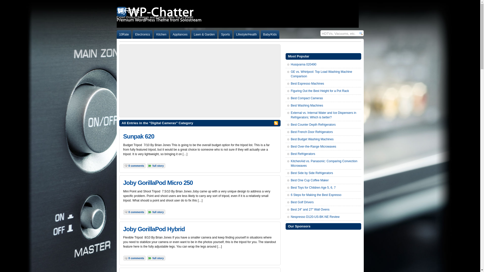 This screenshot has width=484, height=272. What do you see at coordinates (320, 91) in the screenshot?
I see `Figuring Out the Best Height for a Pot Rack` at bounding box center [320, 91].